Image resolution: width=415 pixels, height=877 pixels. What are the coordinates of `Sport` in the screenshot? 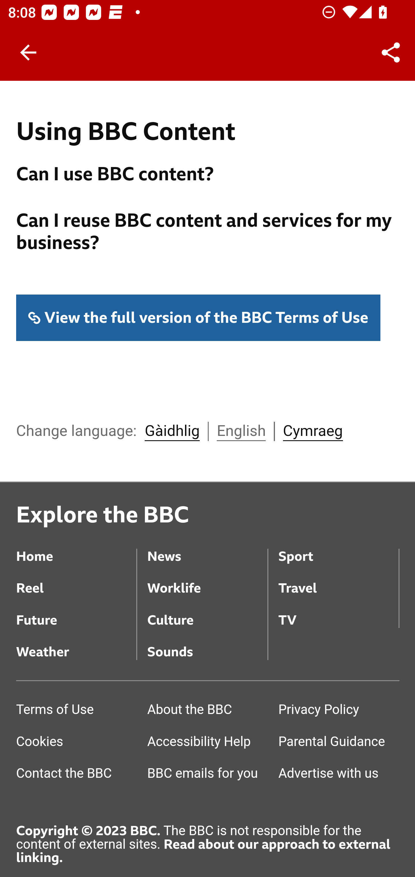 It's located at (339, 549).